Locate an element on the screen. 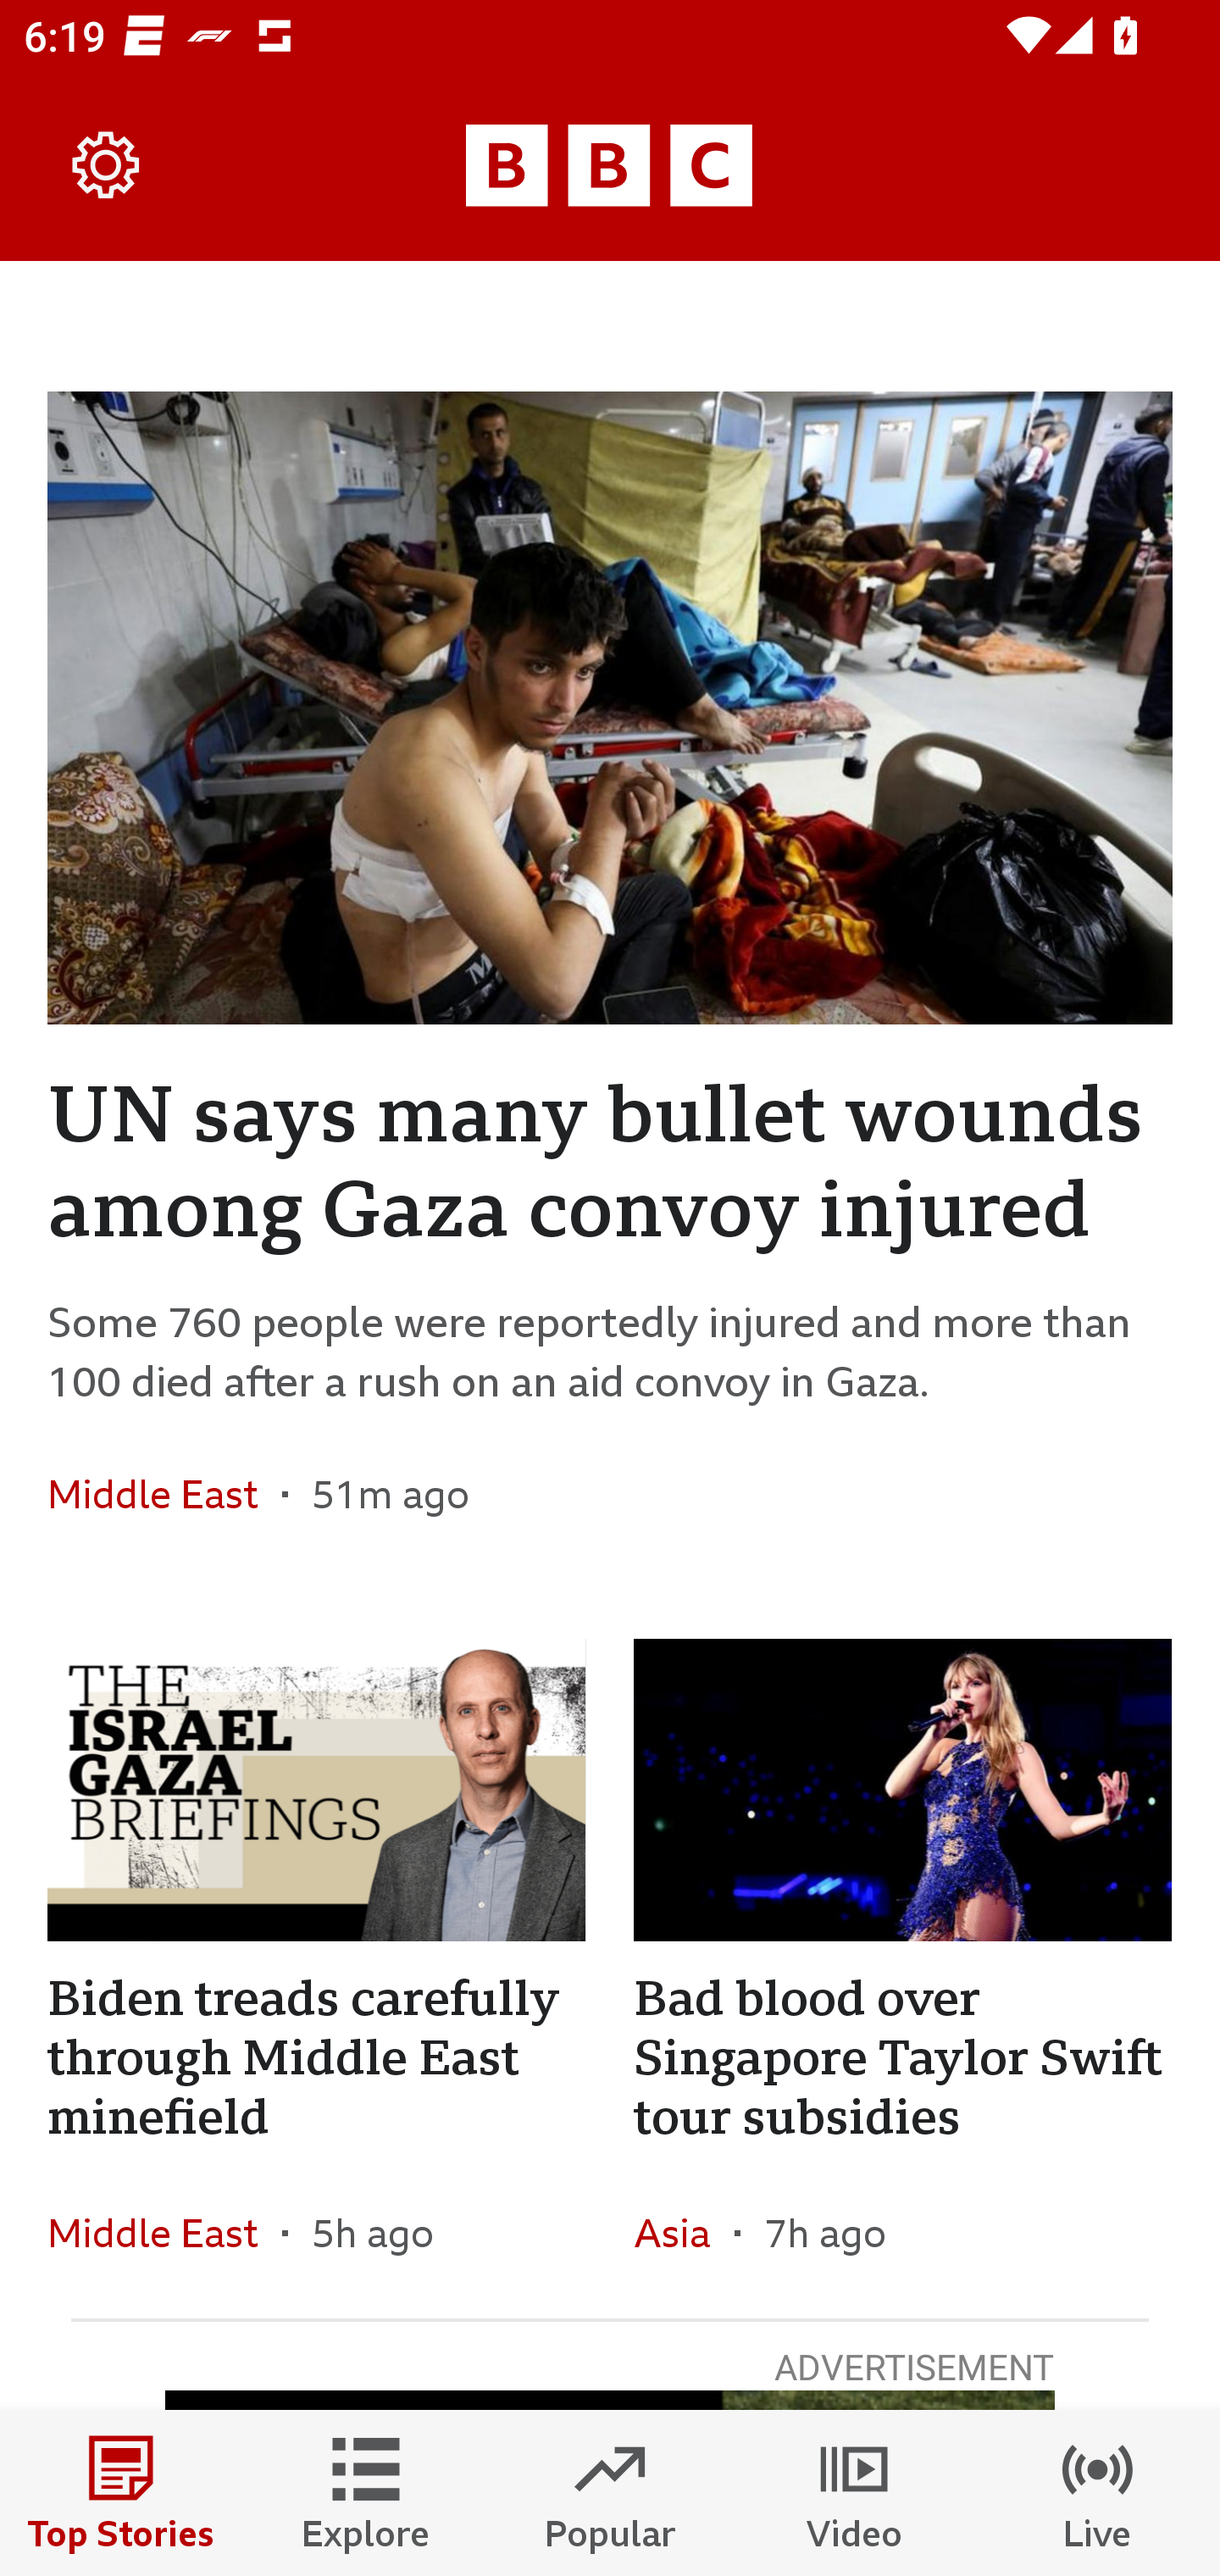 The height and width of the screenshot is (2576, 1220). Middle East In the section Middle East is located at coordinates (164, 2234).